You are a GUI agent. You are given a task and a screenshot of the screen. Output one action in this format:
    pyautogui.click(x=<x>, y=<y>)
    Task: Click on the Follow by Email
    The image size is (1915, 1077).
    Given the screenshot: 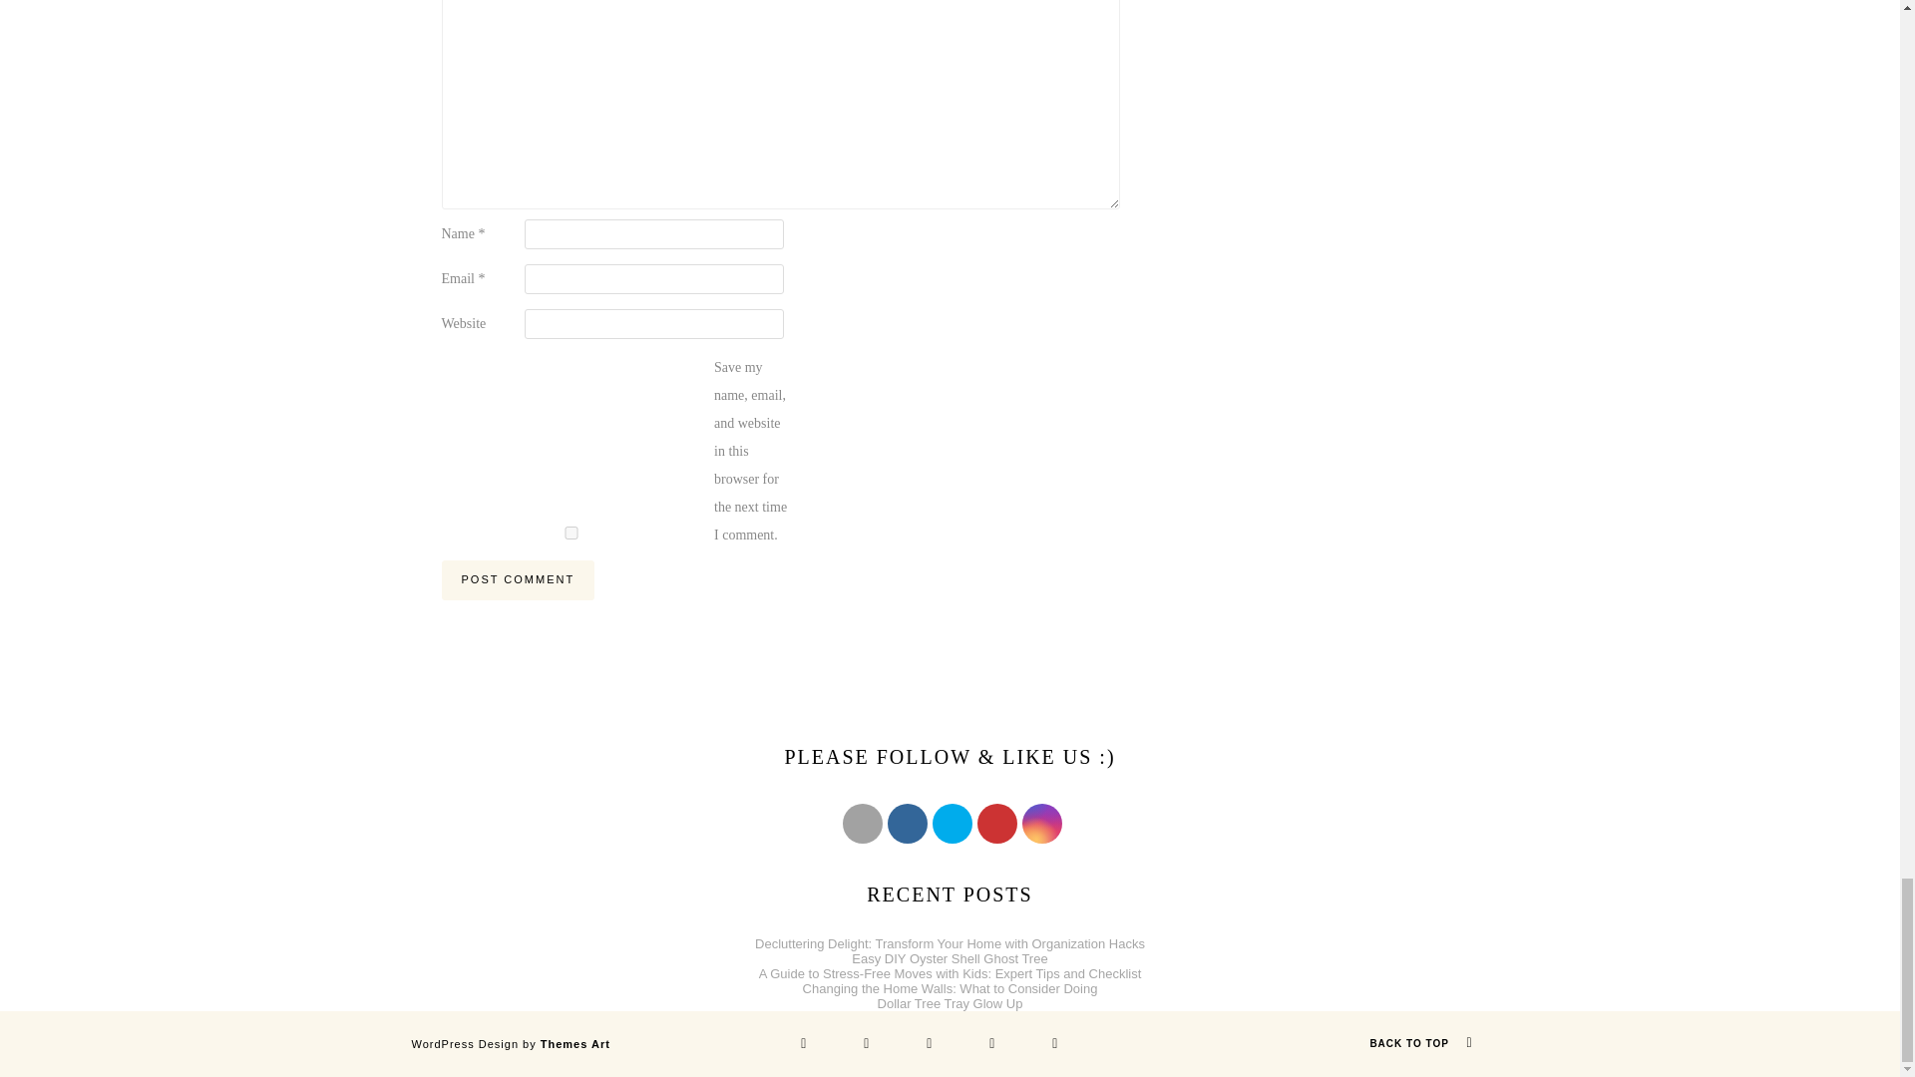 What is the action you would take?
    pyautogui.click(x=862, y=824)
    